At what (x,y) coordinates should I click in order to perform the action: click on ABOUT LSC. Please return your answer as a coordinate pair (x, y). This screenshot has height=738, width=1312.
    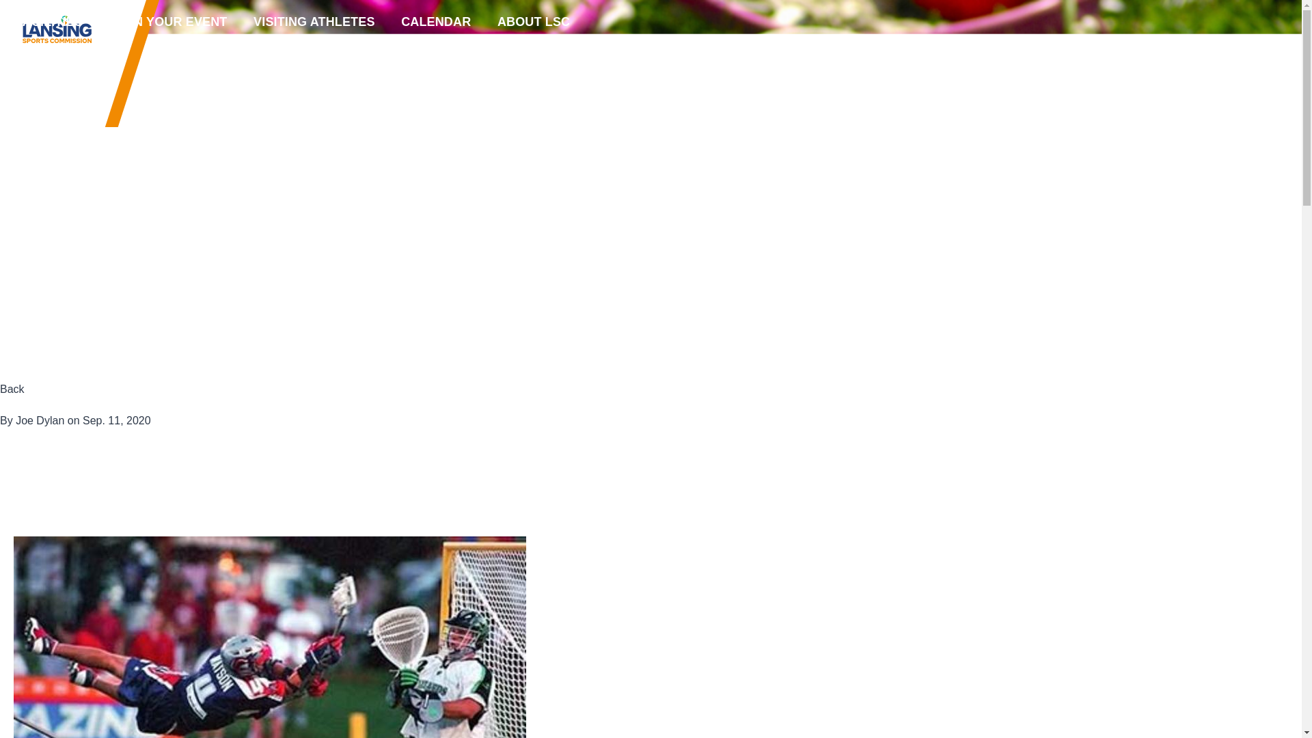
    Looking at the image, I should click on (531, 26).